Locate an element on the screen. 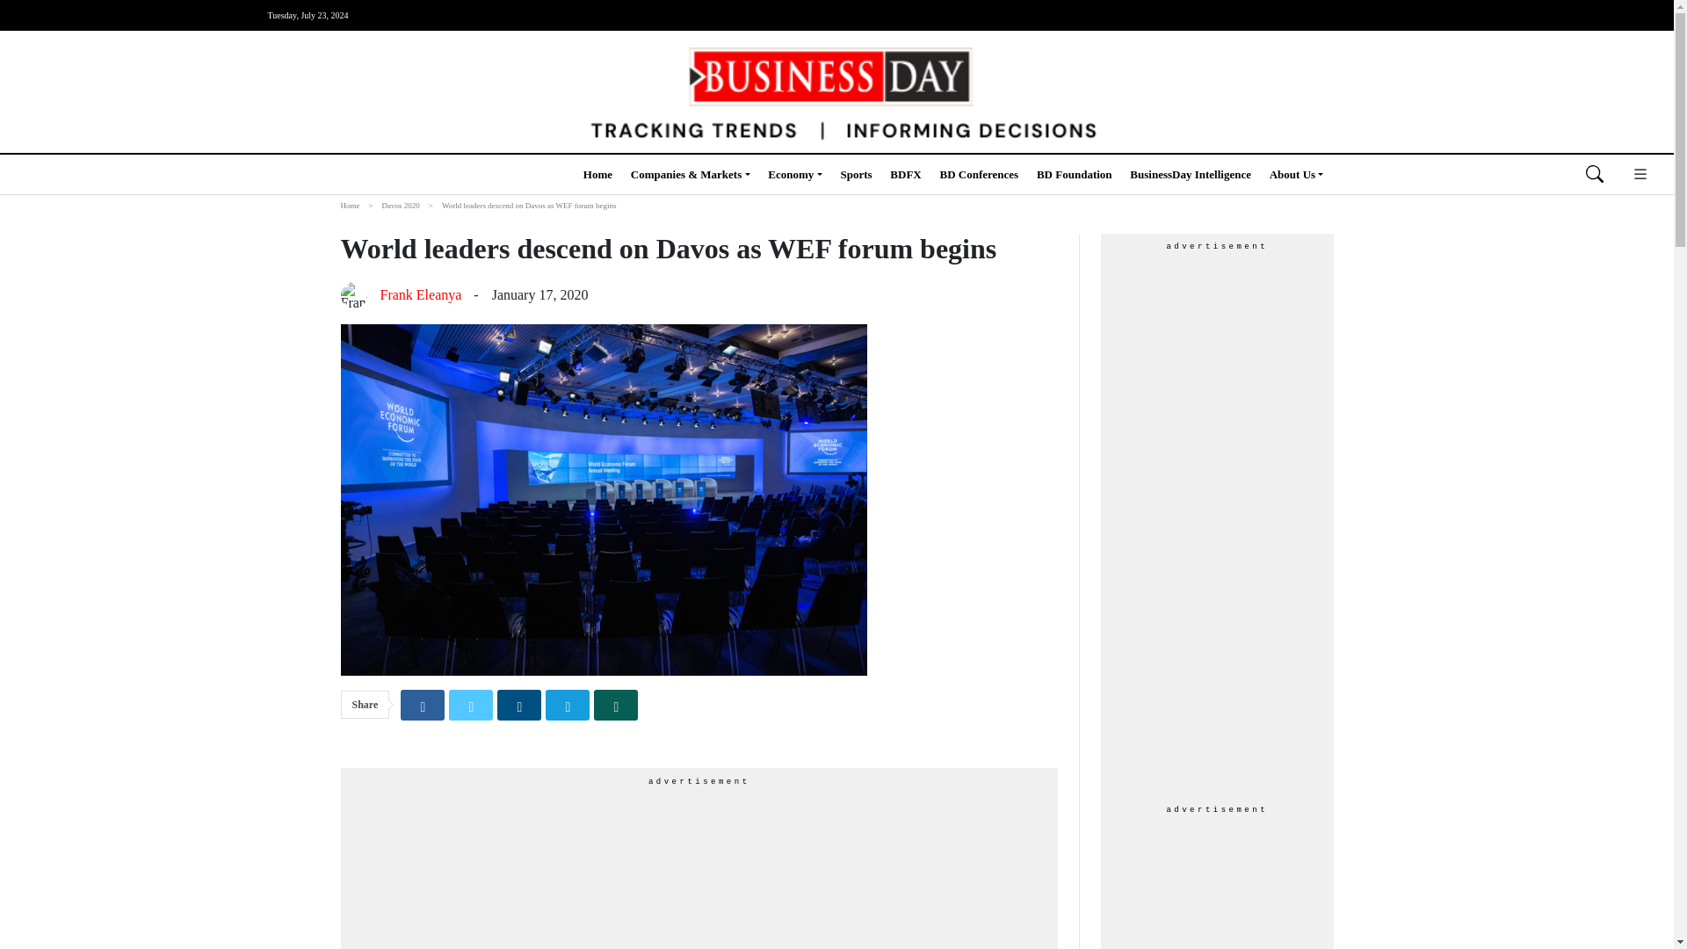  BD Foundation is located at coordinates (1074, 174).